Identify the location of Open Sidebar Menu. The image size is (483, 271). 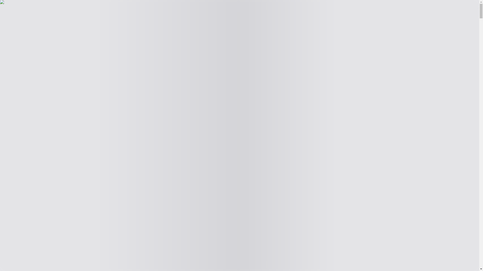
(114, 9).